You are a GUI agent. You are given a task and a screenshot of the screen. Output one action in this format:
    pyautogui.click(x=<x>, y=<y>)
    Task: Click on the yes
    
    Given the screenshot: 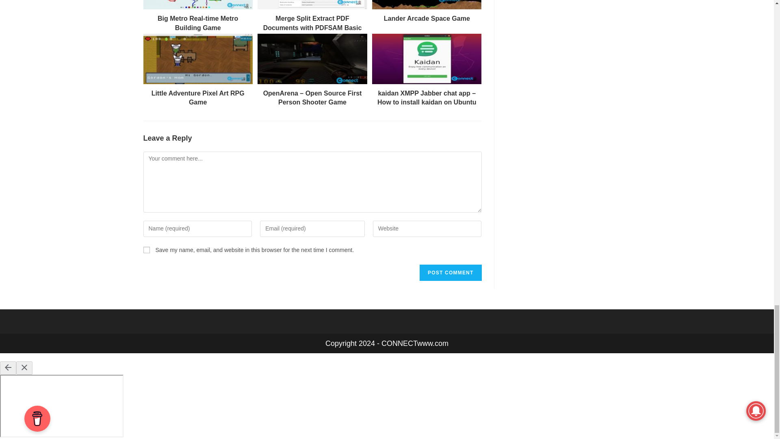 What is the action you would take?
    pyautogui.click(x=146, y=250)
    